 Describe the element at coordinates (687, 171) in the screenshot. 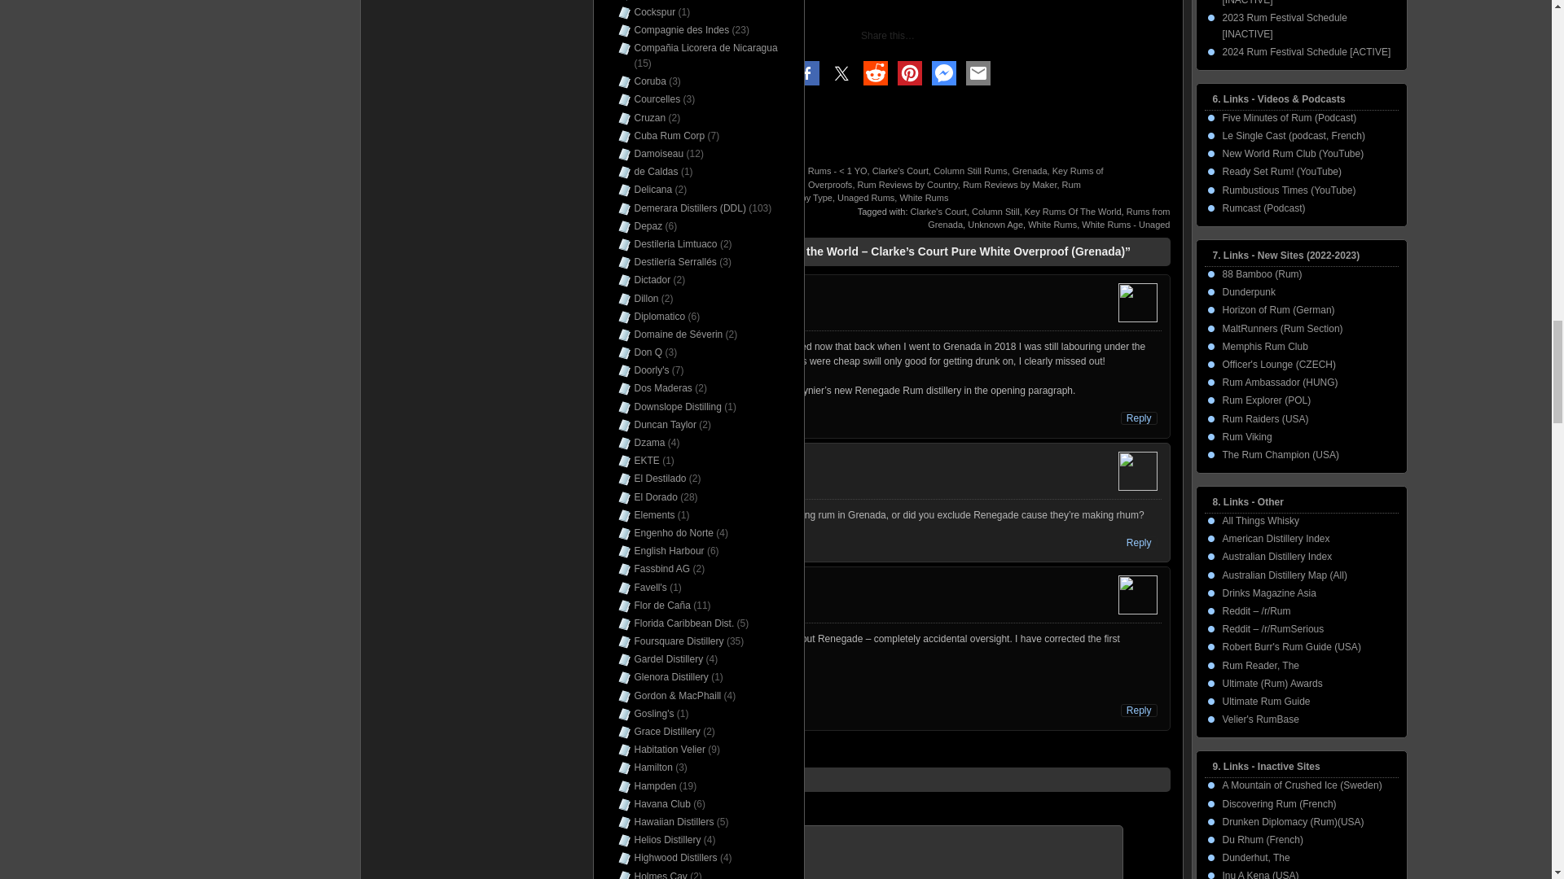

I see `Ruminsky` at that location.